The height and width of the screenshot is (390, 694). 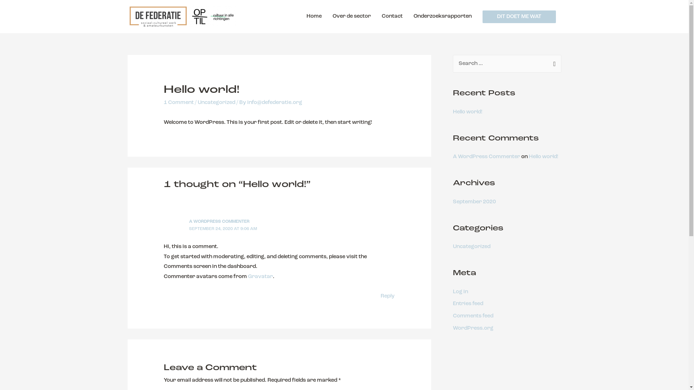 I want to click on Comments feed, so click(x=473, y=316).